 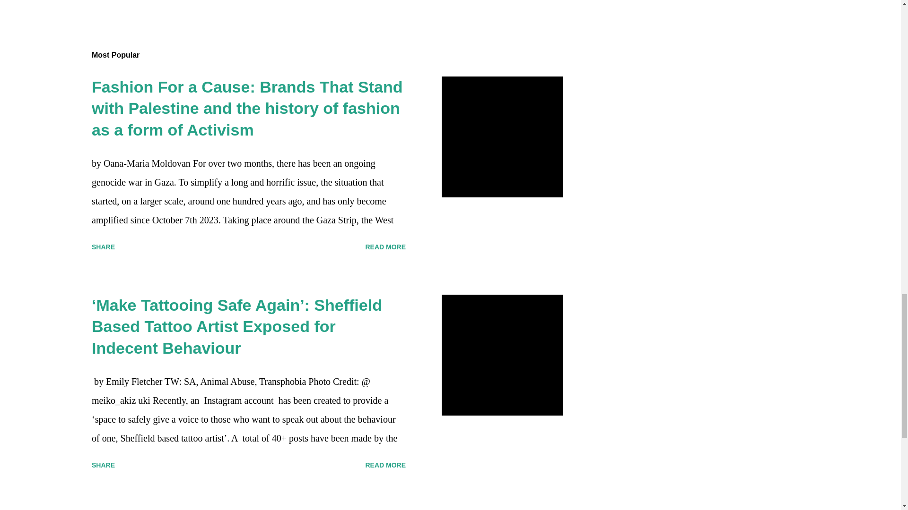 What do you see at coordinates (506, 1) in the screenshot?
I see `SHARE` at bounding box center [506, 1].